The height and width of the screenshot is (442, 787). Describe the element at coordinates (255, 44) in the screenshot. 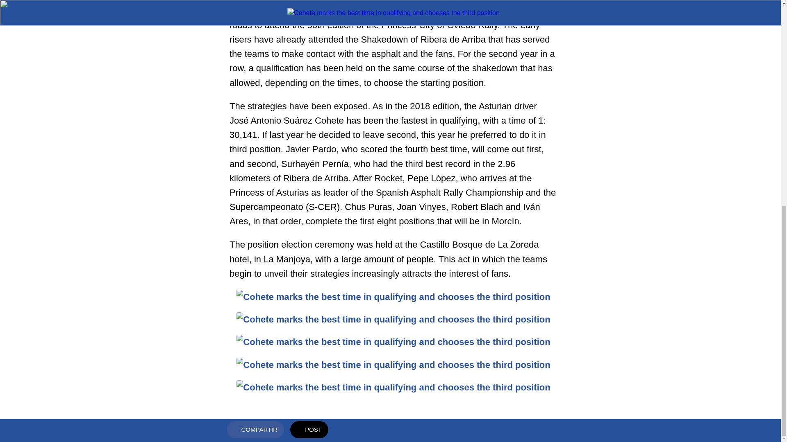

I see `COMPARTIR` at that location.